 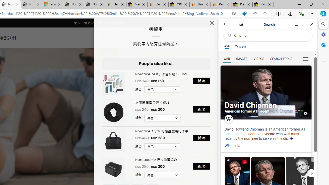 I want to click on All images, so click(x=266, y=92).